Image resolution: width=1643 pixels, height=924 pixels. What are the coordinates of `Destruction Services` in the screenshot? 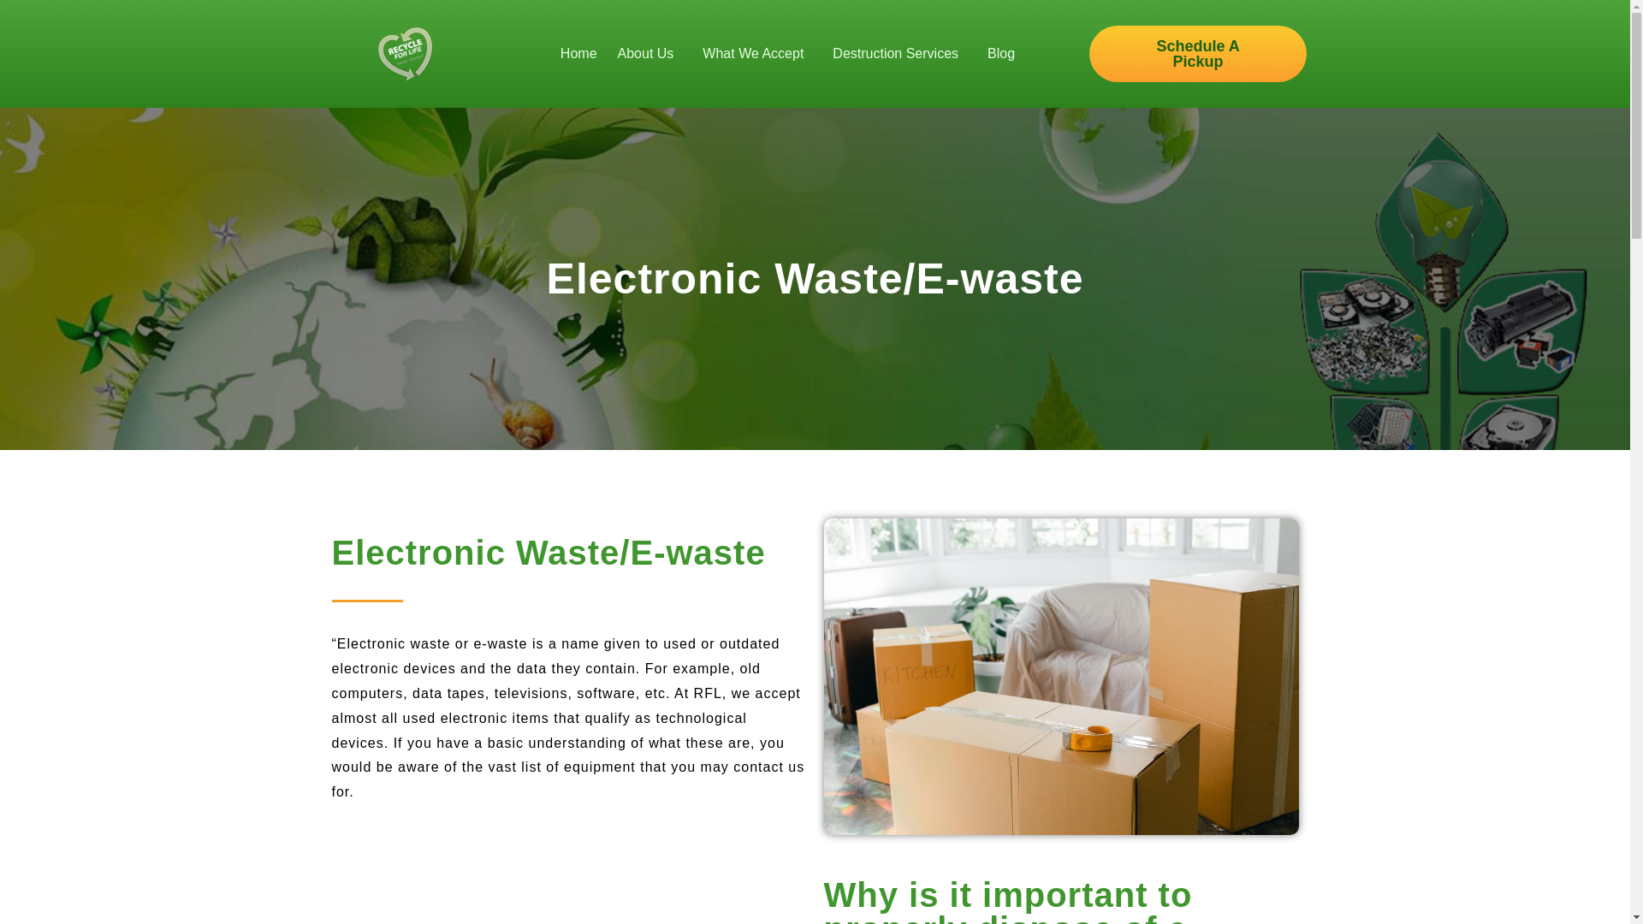 It's located at (900, 53).